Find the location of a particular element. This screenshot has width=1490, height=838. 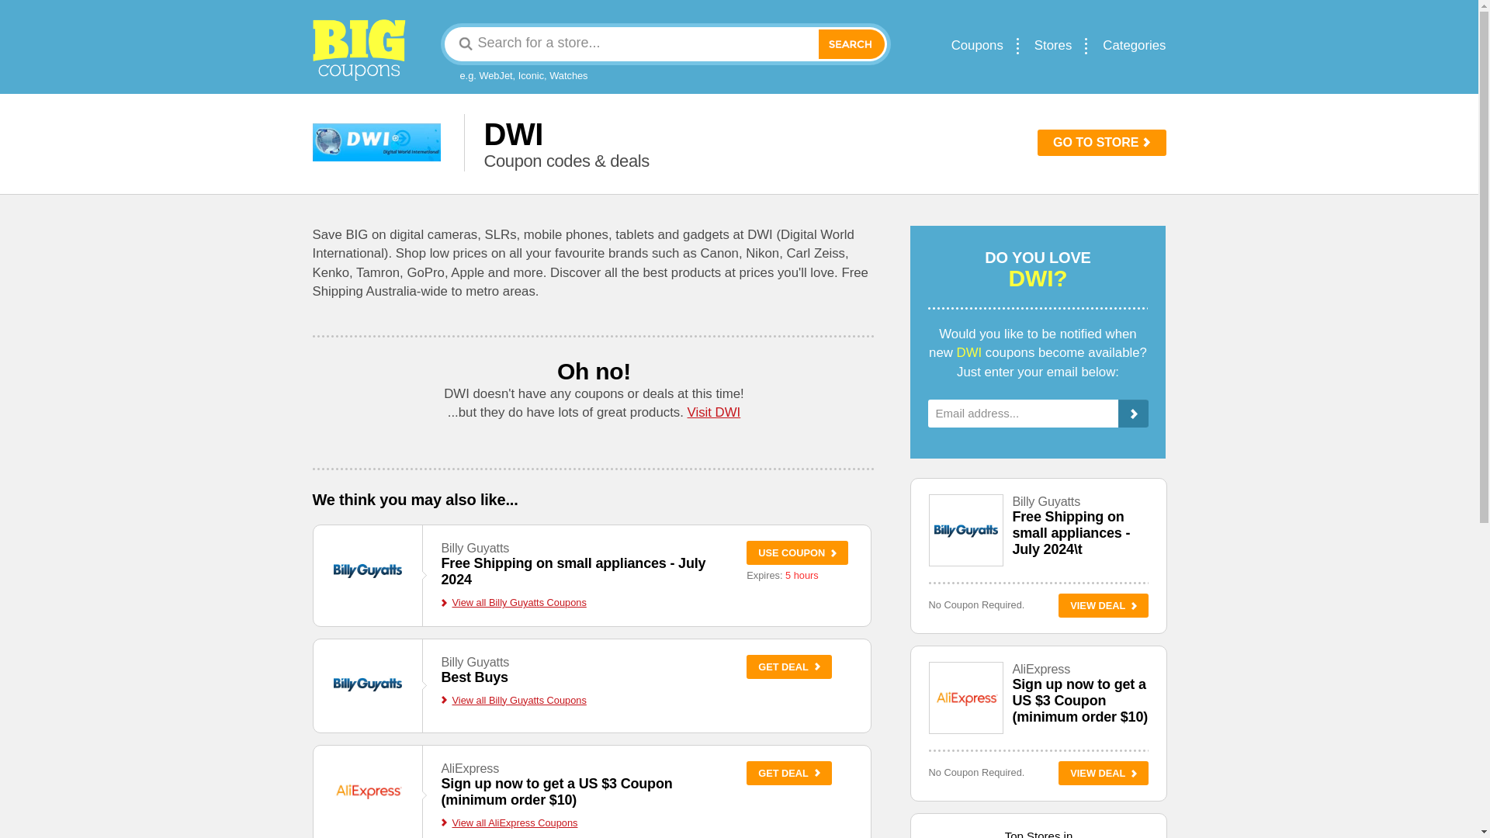

VIEW DEAL is located at coordinates (1104, 605).